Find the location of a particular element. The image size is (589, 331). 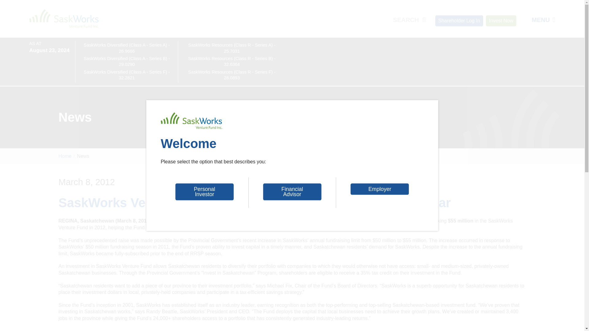

Invest Now is located at coordinates (501, 21).